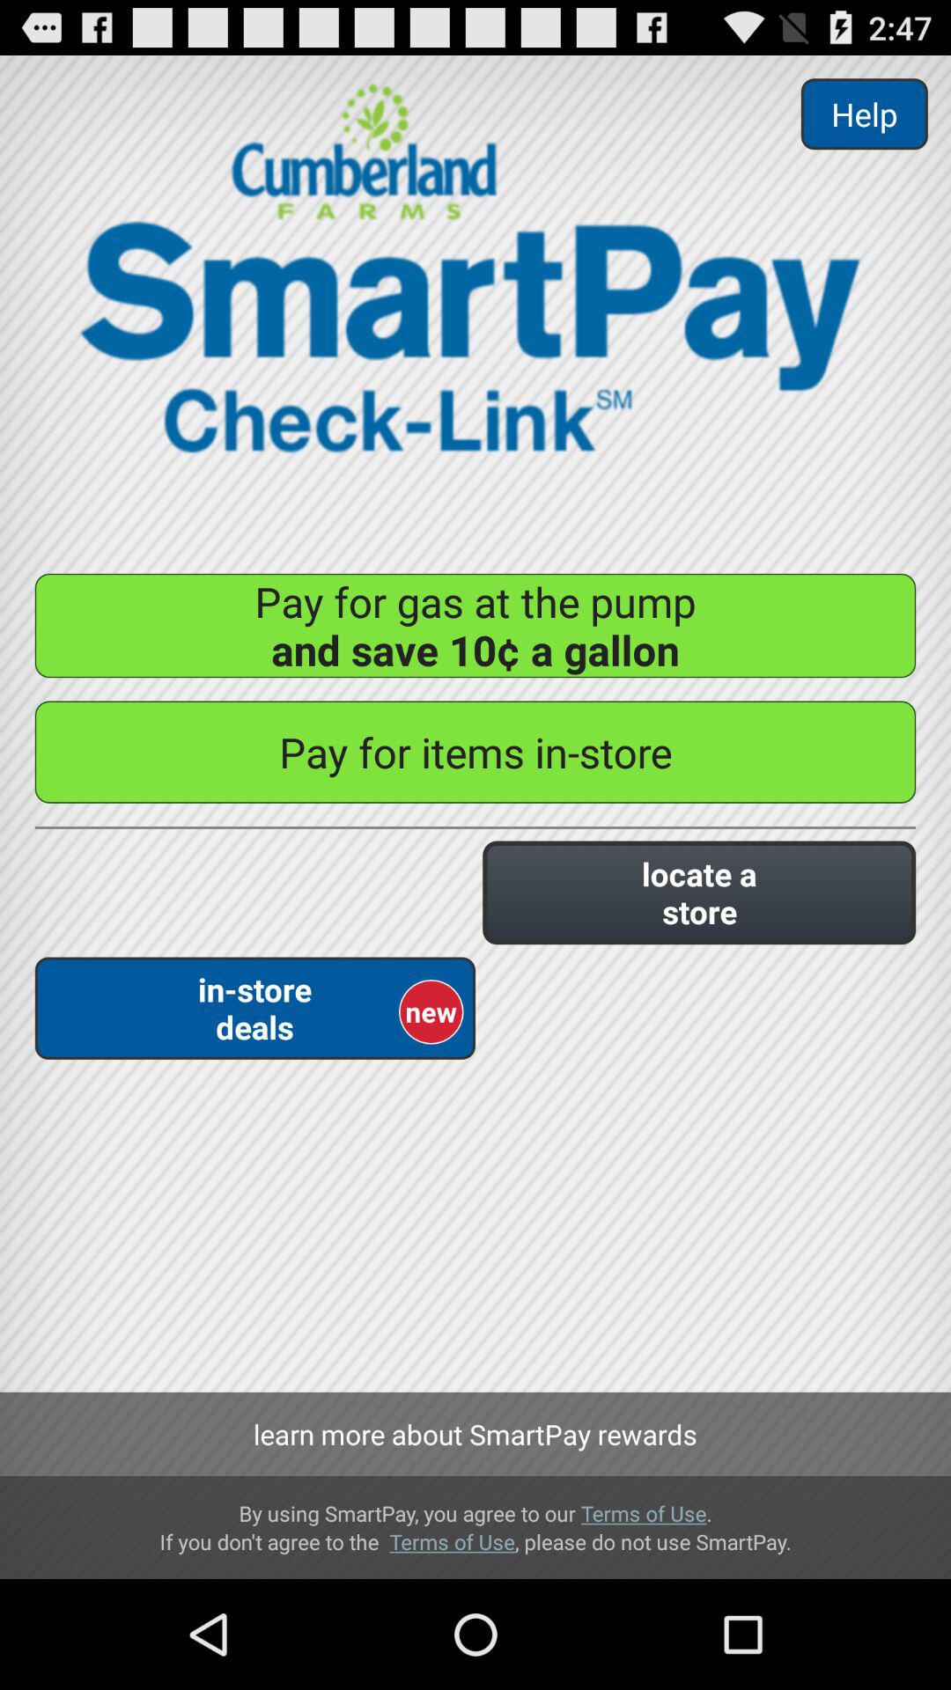  Describe the element at coordinates (864, 114) in the screenshot. I see `select button above the pay for gas item` at that location.